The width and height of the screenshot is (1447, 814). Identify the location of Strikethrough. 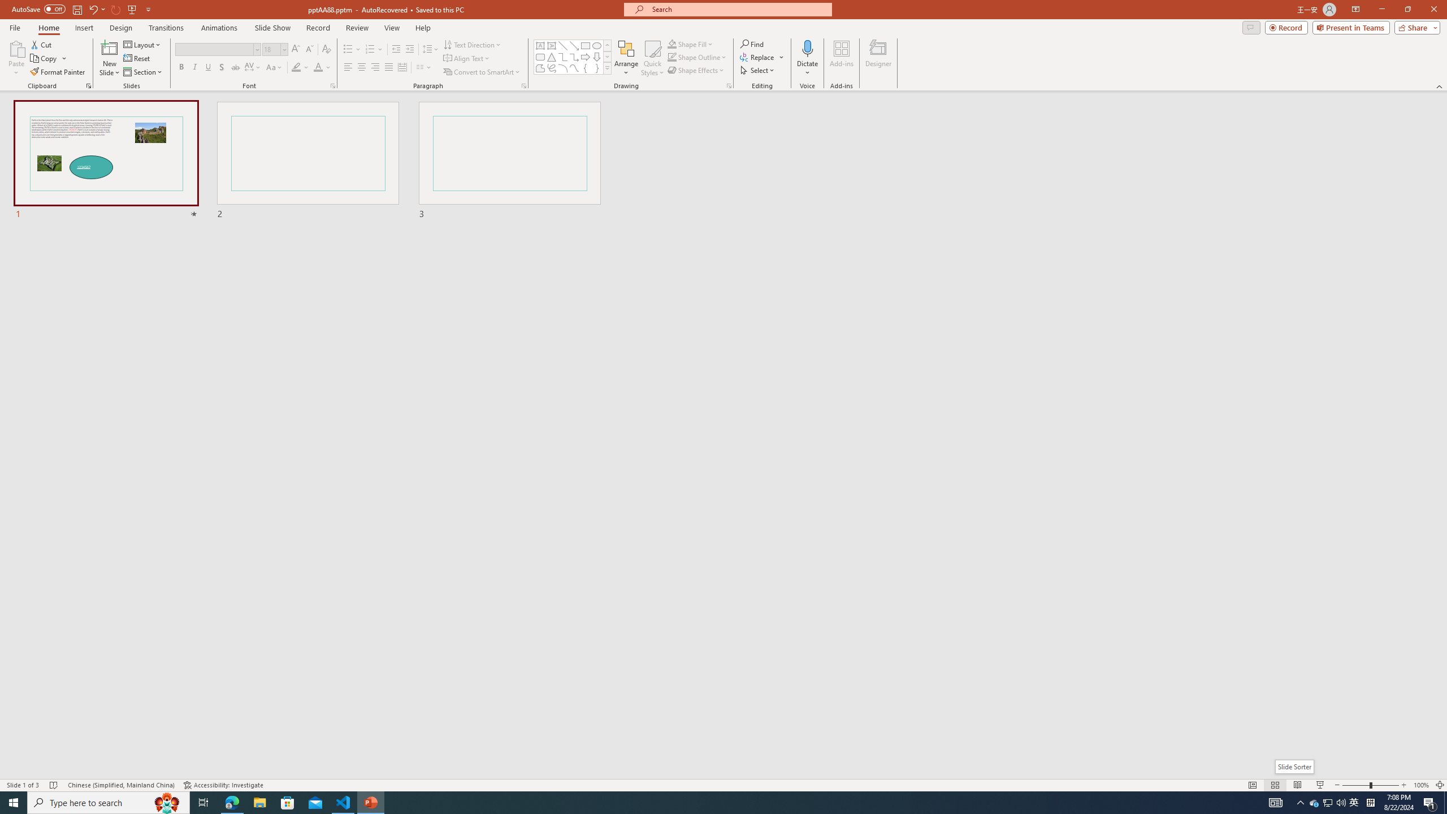
(236, 68).